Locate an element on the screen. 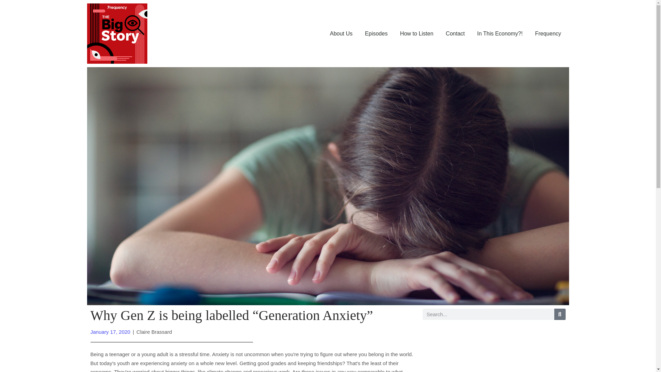 The width and height of the screenshot is (661, 372). Contact is located at coordinates (455, 33).